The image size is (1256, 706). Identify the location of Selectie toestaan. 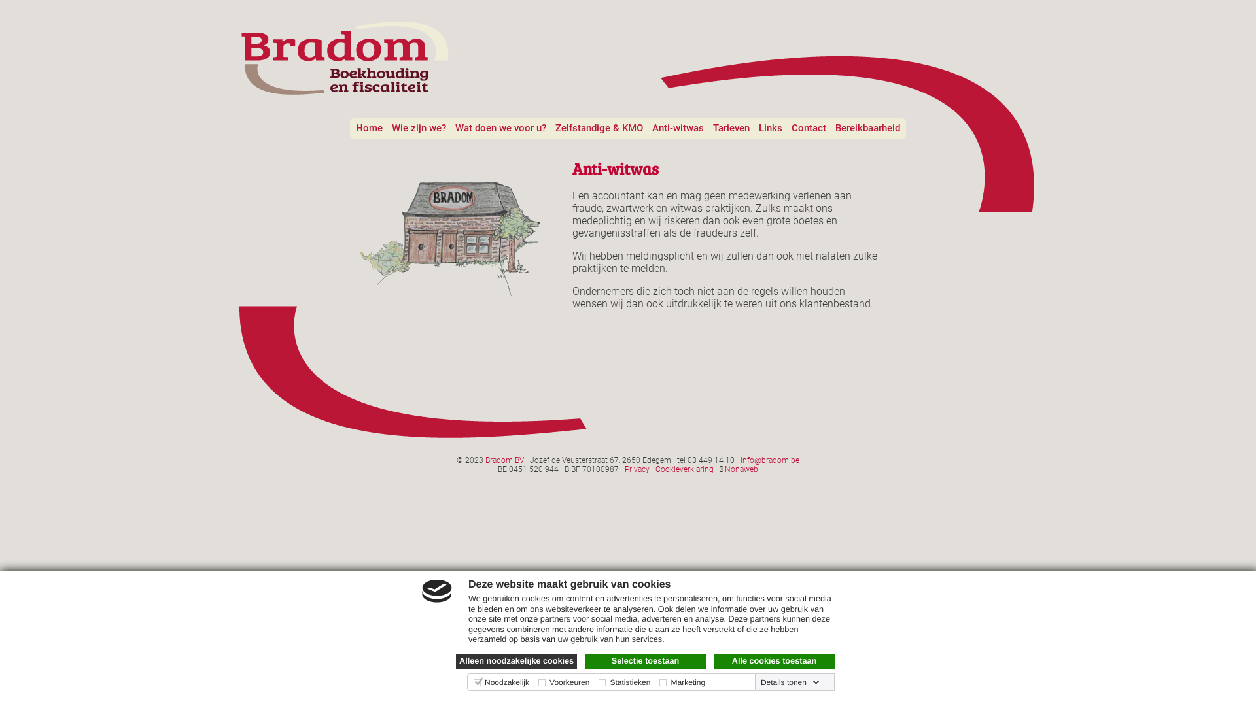
(645, 662).